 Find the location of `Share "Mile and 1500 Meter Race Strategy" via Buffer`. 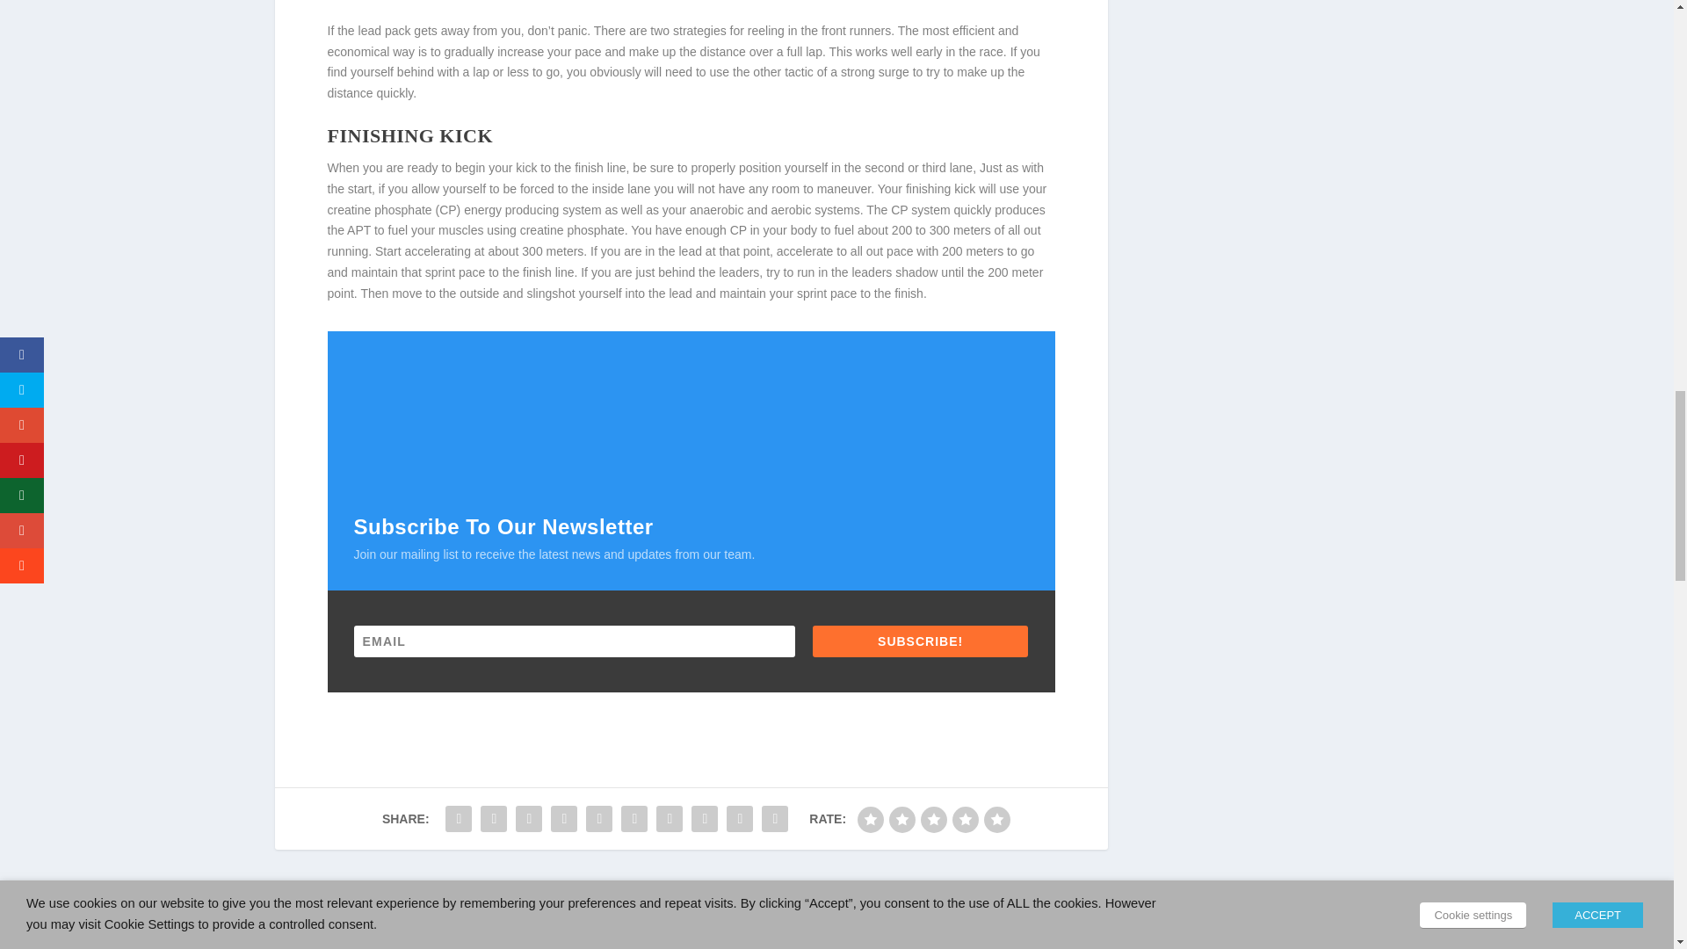

Share "Mile and 1500 Meter Race Strategy" via Buffer is located at coordinates (669, 818).